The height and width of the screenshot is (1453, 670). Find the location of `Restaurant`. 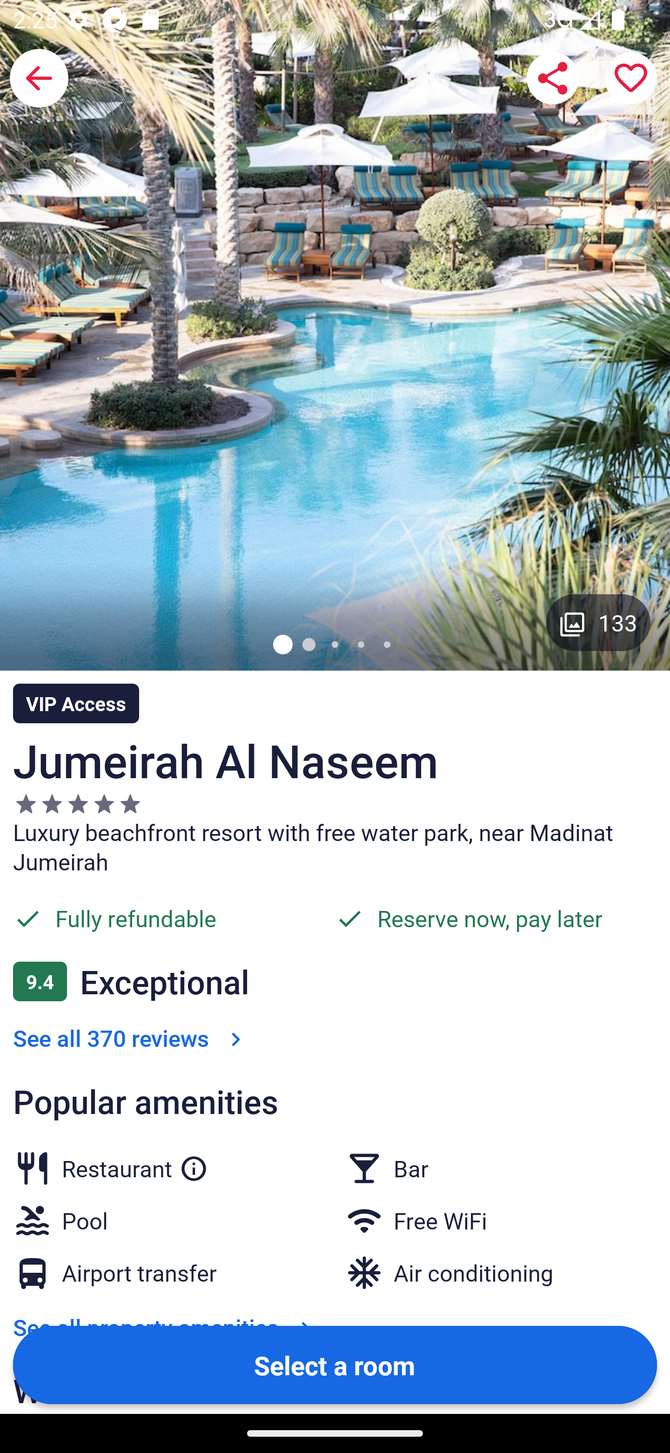

Restaurant is located at coordinates (135, 1165).